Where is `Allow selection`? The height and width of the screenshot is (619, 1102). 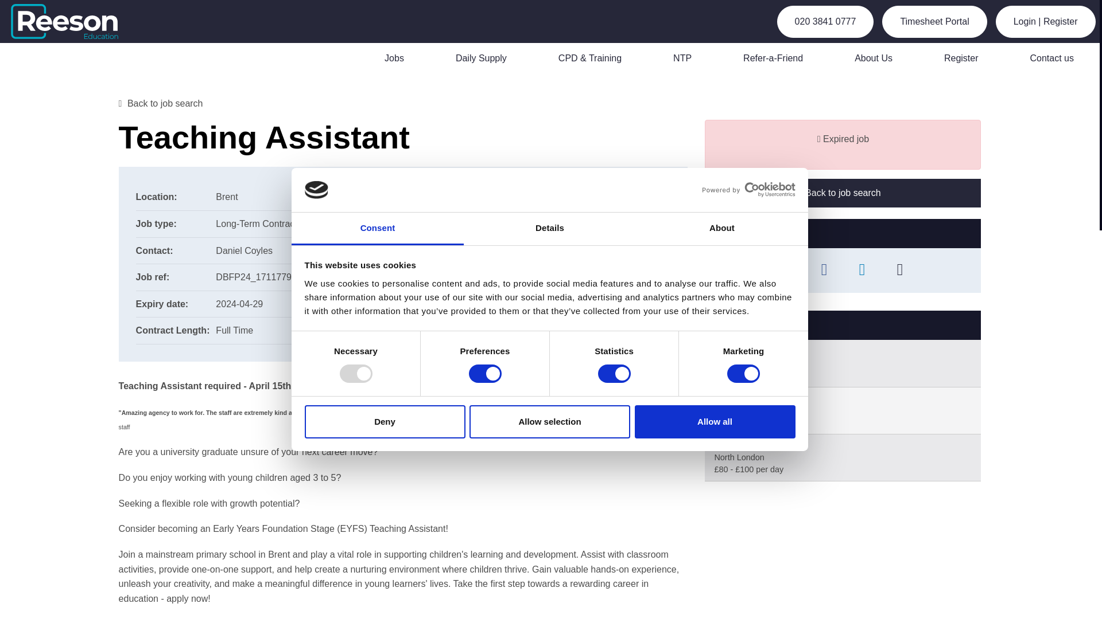
Allow selection is located at coordinates (550, 422).